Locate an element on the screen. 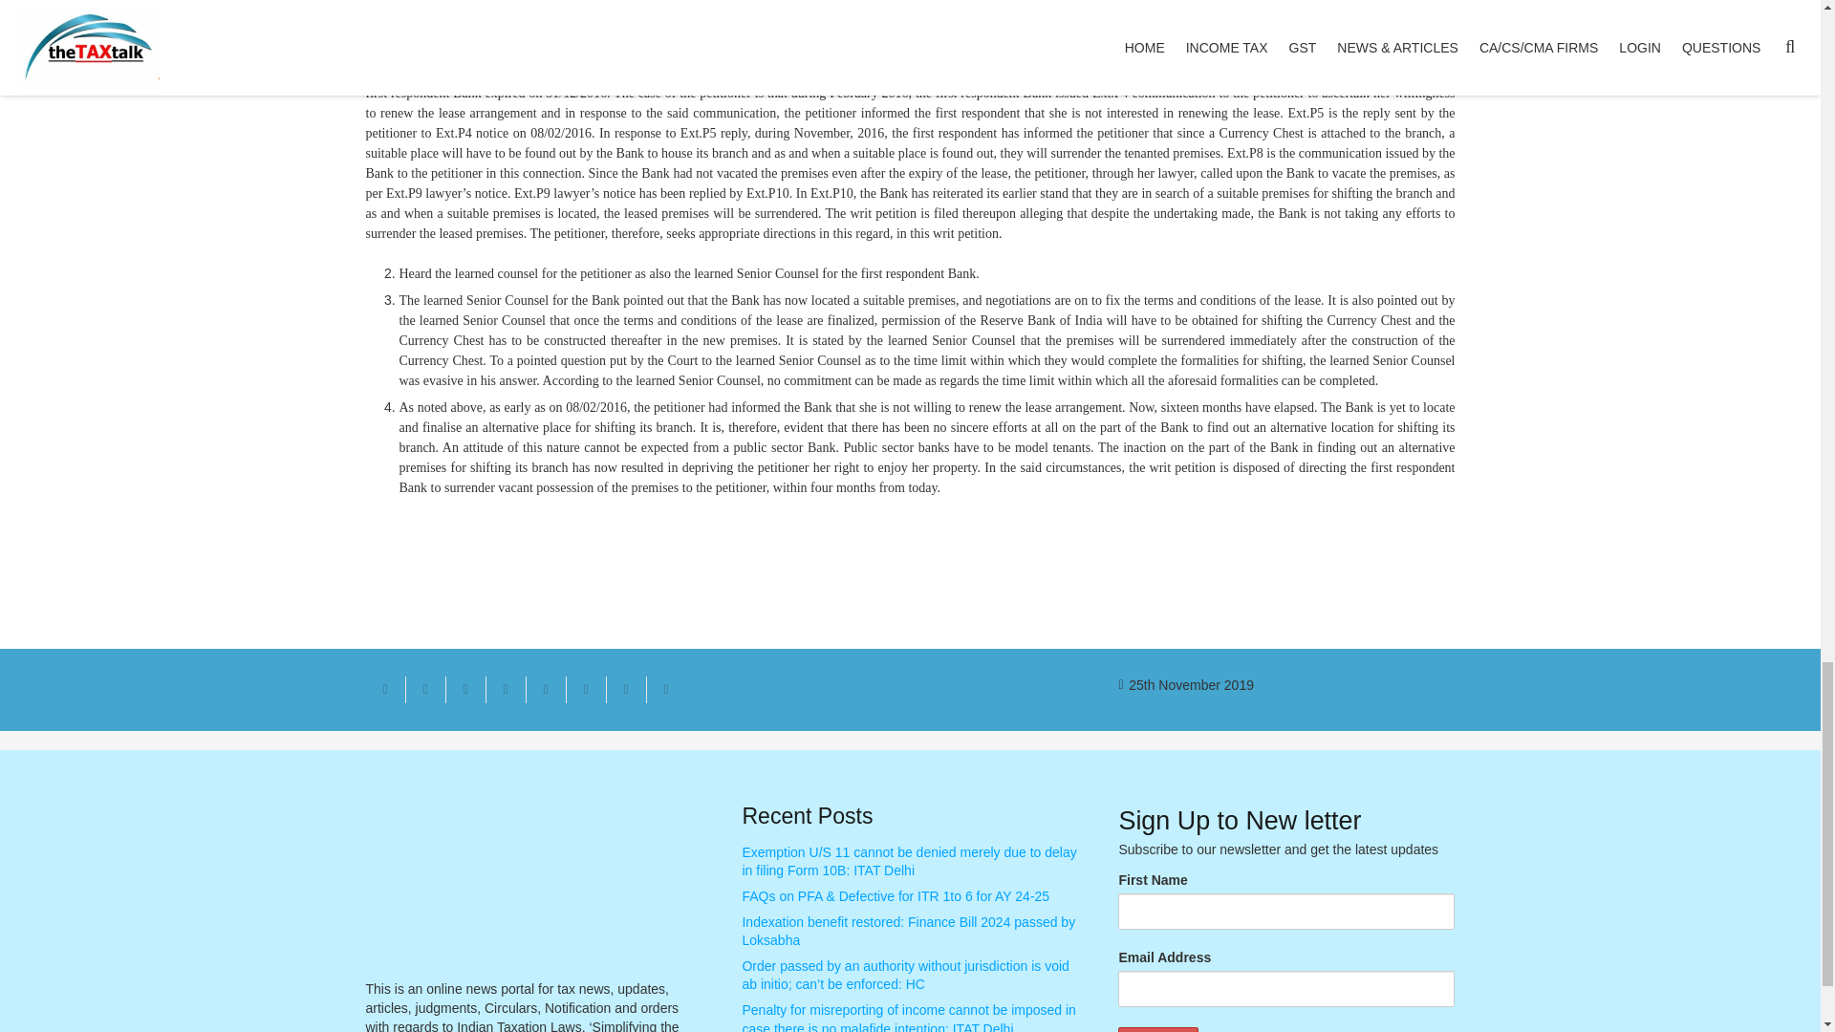  Email this is located at coordinates (385, 690).